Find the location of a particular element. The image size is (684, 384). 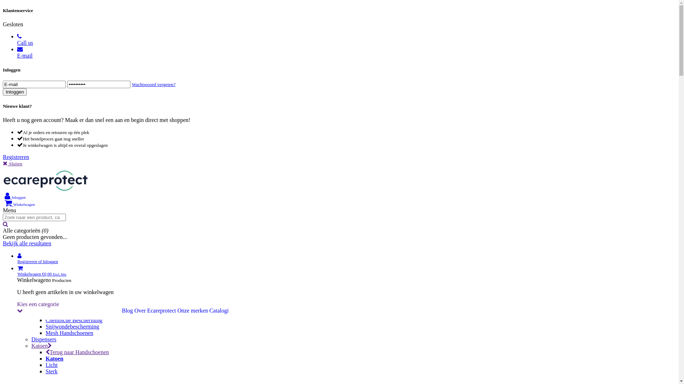

EHBO / FIRST AID is located at coordinates (56, 41).